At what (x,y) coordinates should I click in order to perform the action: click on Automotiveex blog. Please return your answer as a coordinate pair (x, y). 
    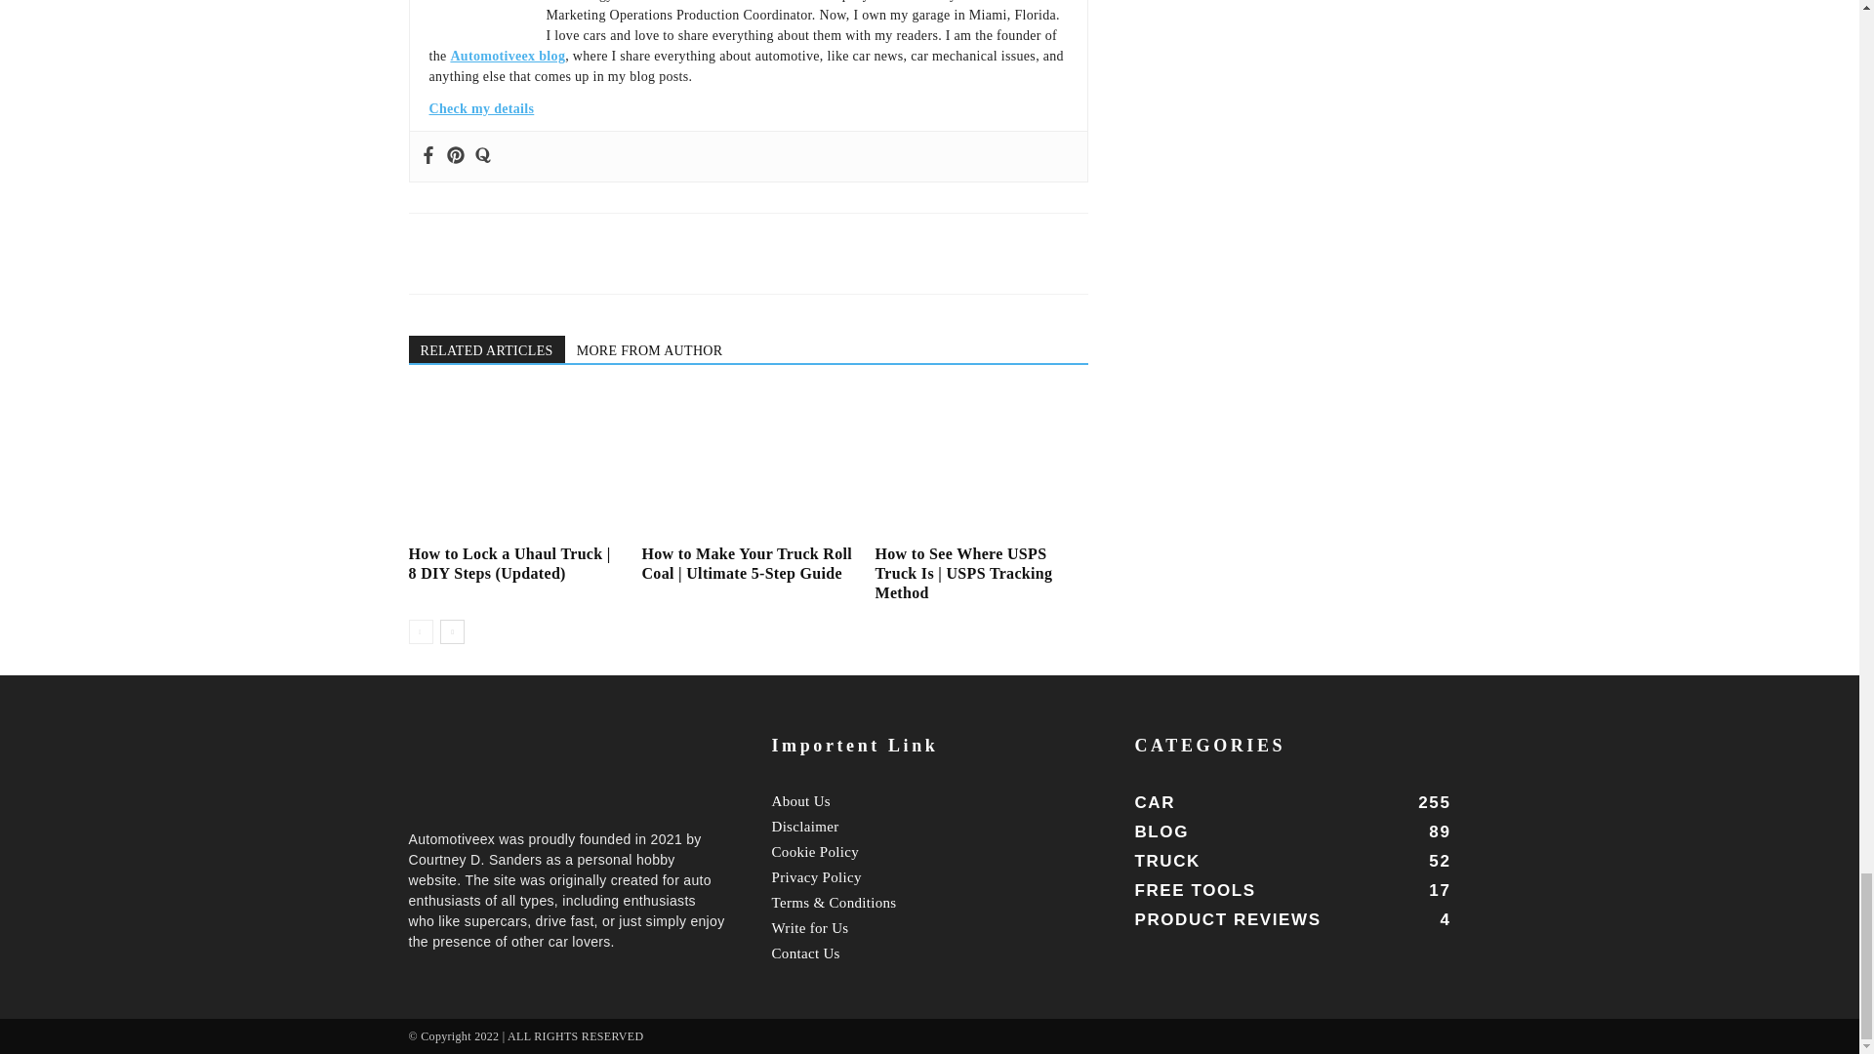
    Looking at the image, I should click on (508, 55).